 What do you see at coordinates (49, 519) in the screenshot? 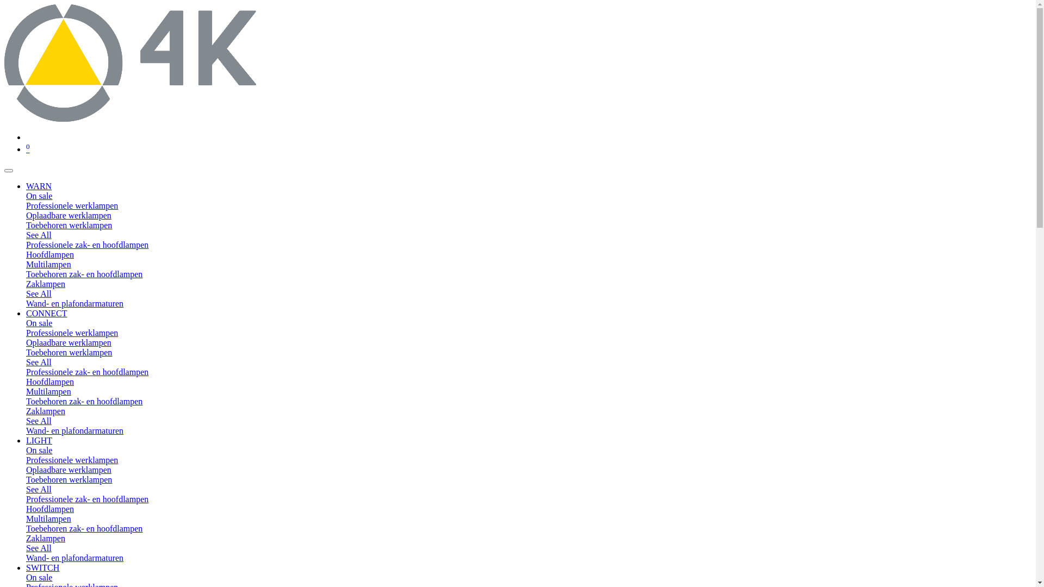
I see `Multilampen` at bounding box center [49, 519].